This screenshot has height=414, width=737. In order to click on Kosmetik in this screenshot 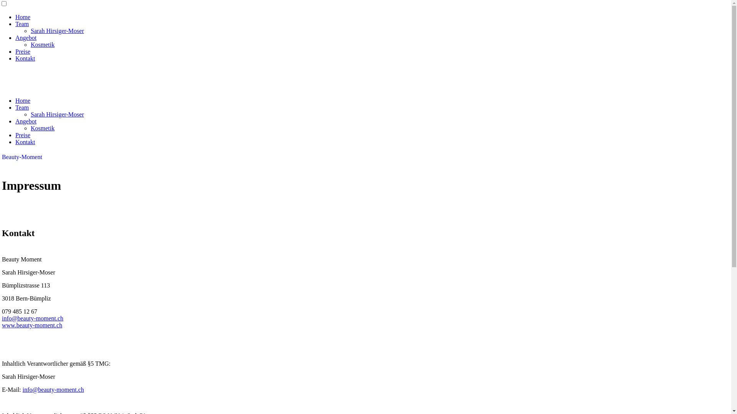, I will do `click(43, 44)`.